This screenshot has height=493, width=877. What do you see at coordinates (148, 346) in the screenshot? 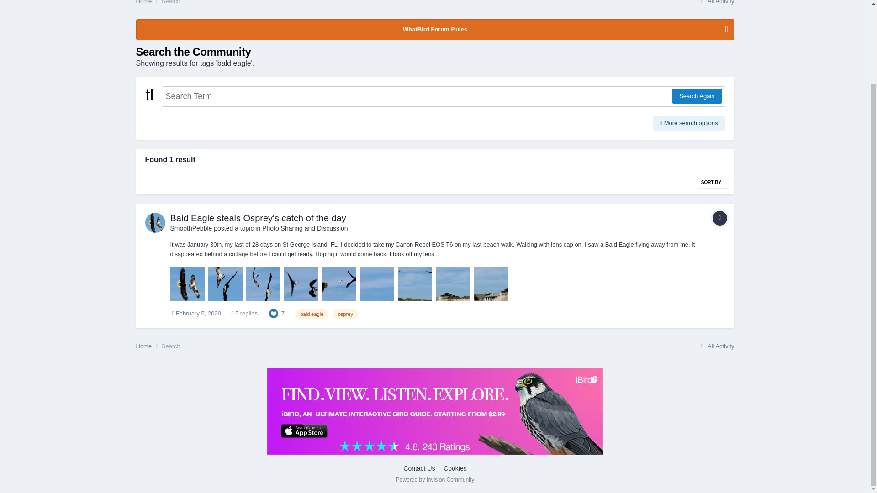
I see `Home` at bounding box center [148, 346].